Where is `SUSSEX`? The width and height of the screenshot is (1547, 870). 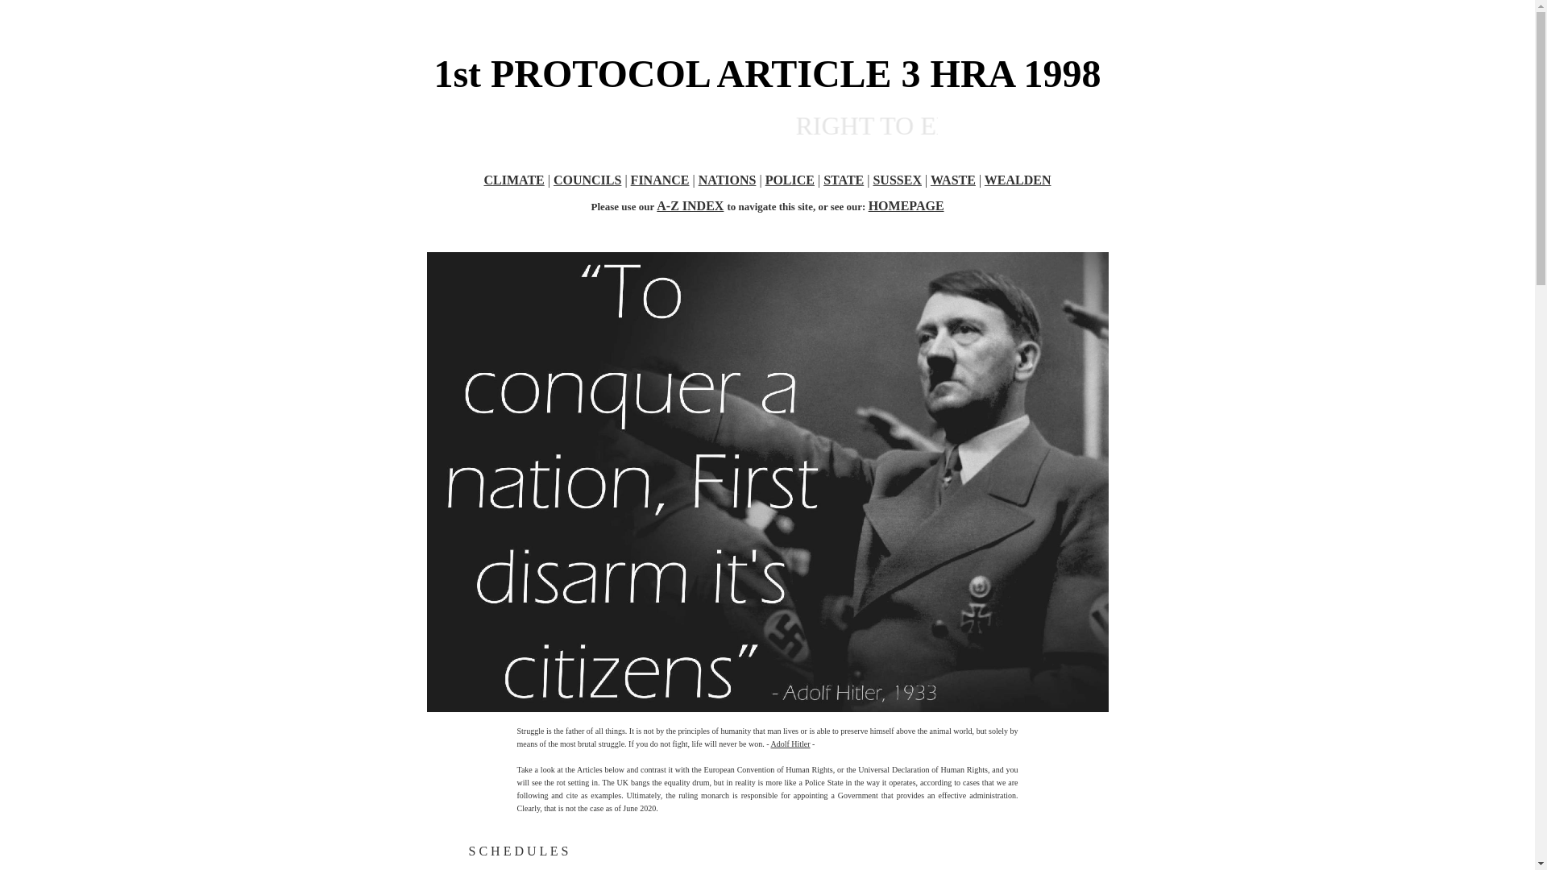
SUSSEX is located at coordinates (896, 180).